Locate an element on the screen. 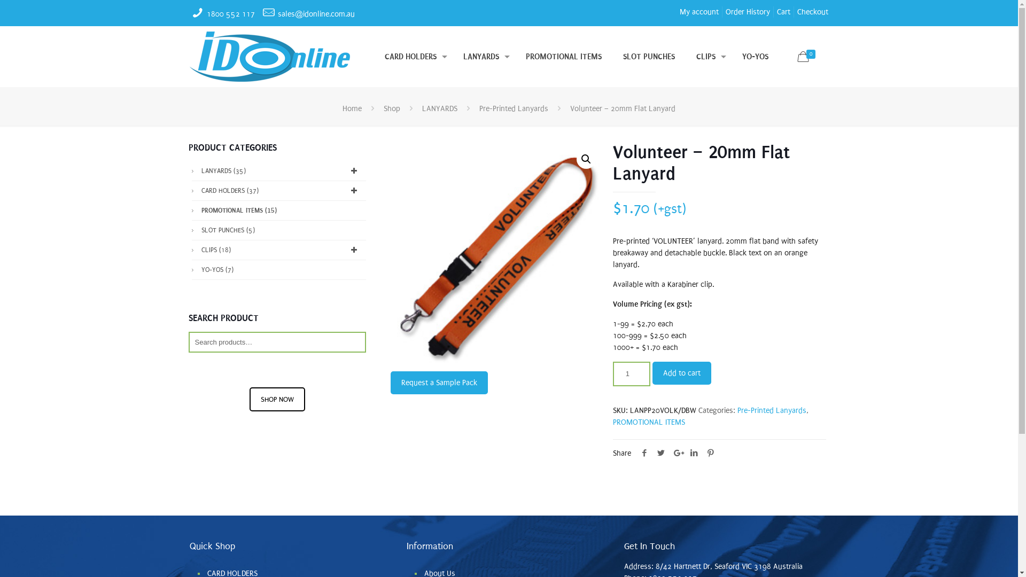 This screenshot has height=577, width=1026. Order History is located at coordinates (748, 12).